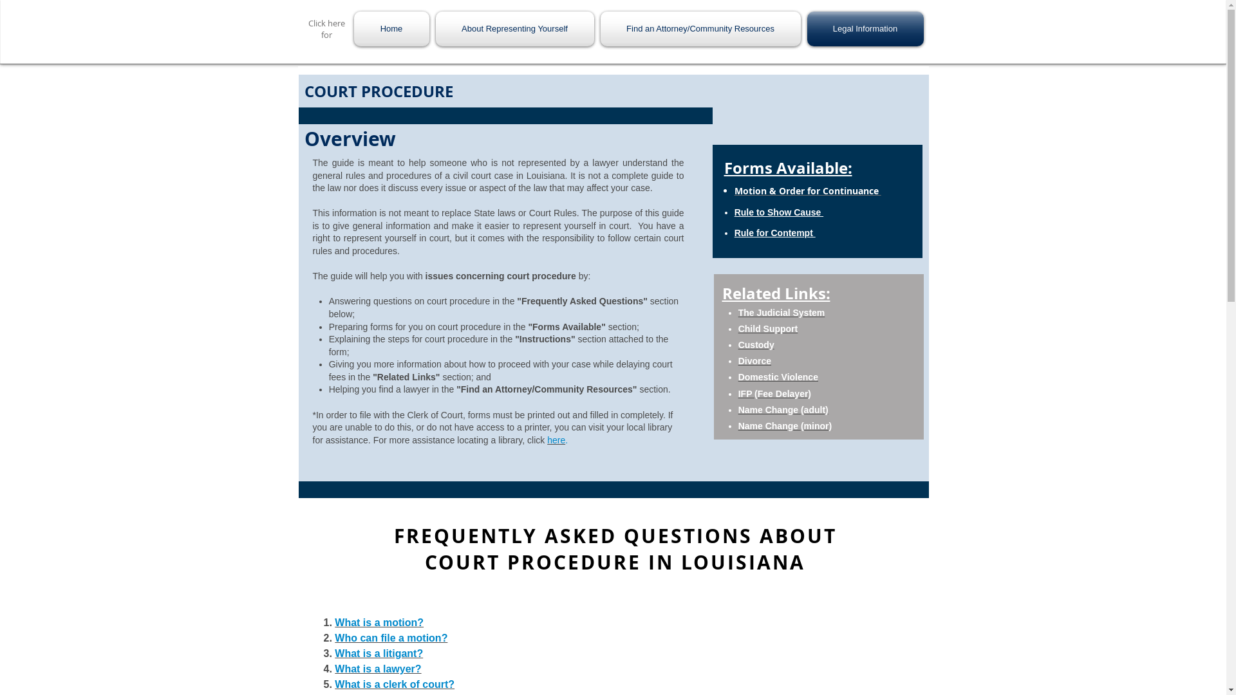  I want to click on Find an Attorney/Community Resources, so click(700, 29).